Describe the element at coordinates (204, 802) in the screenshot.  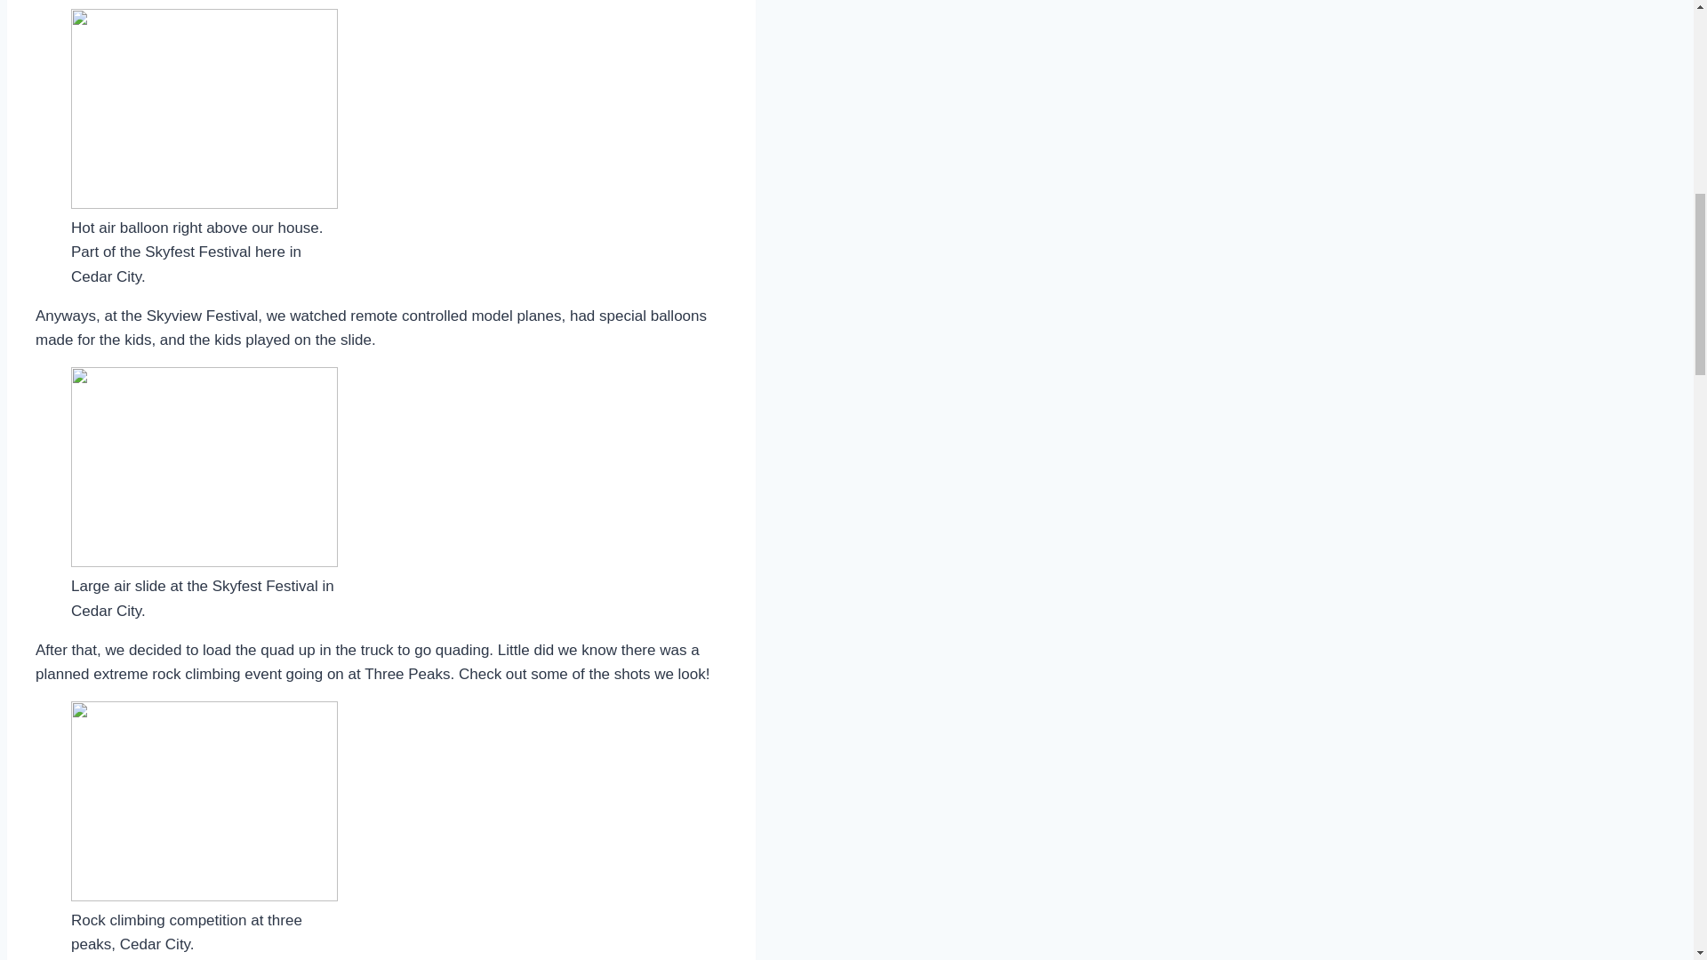
I see `Rock climbing competition at three peaks, Cedar City.` at that location.